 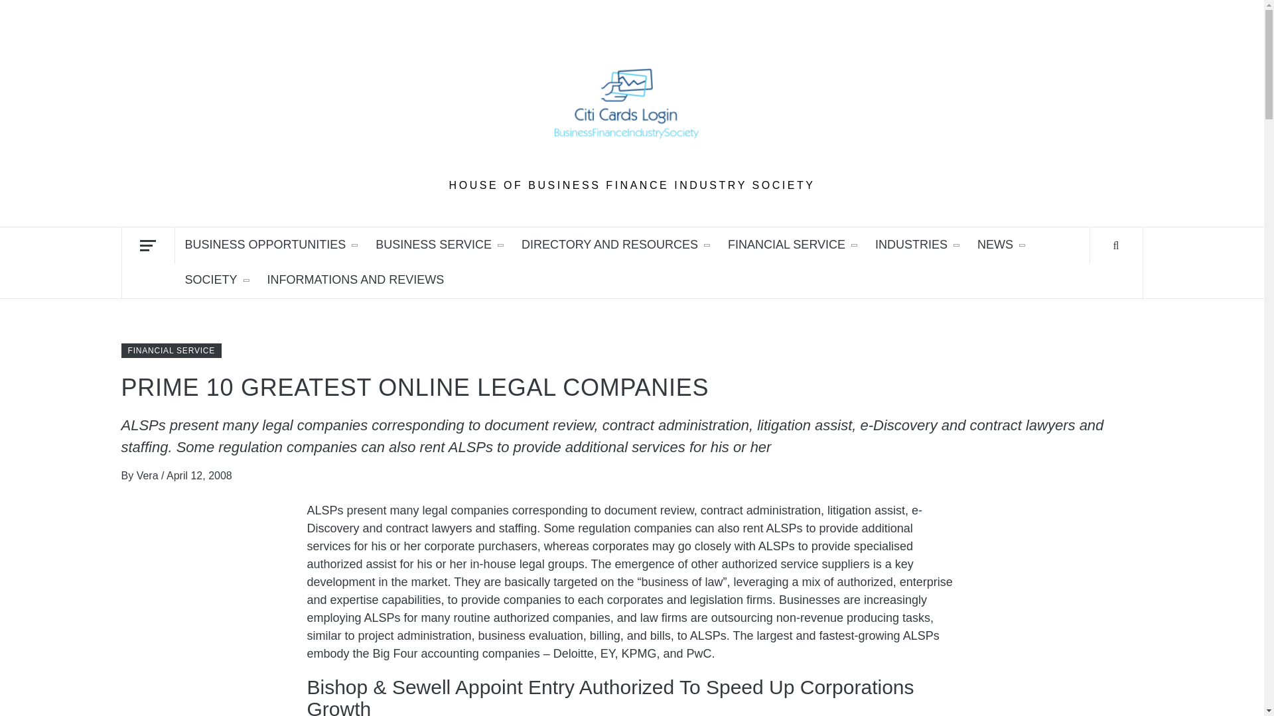 What do you see at coordinates (271, 245) in the screenshot?
I see `BUSINESS OPPORTUNITIES` at bounding box center [271, 245].